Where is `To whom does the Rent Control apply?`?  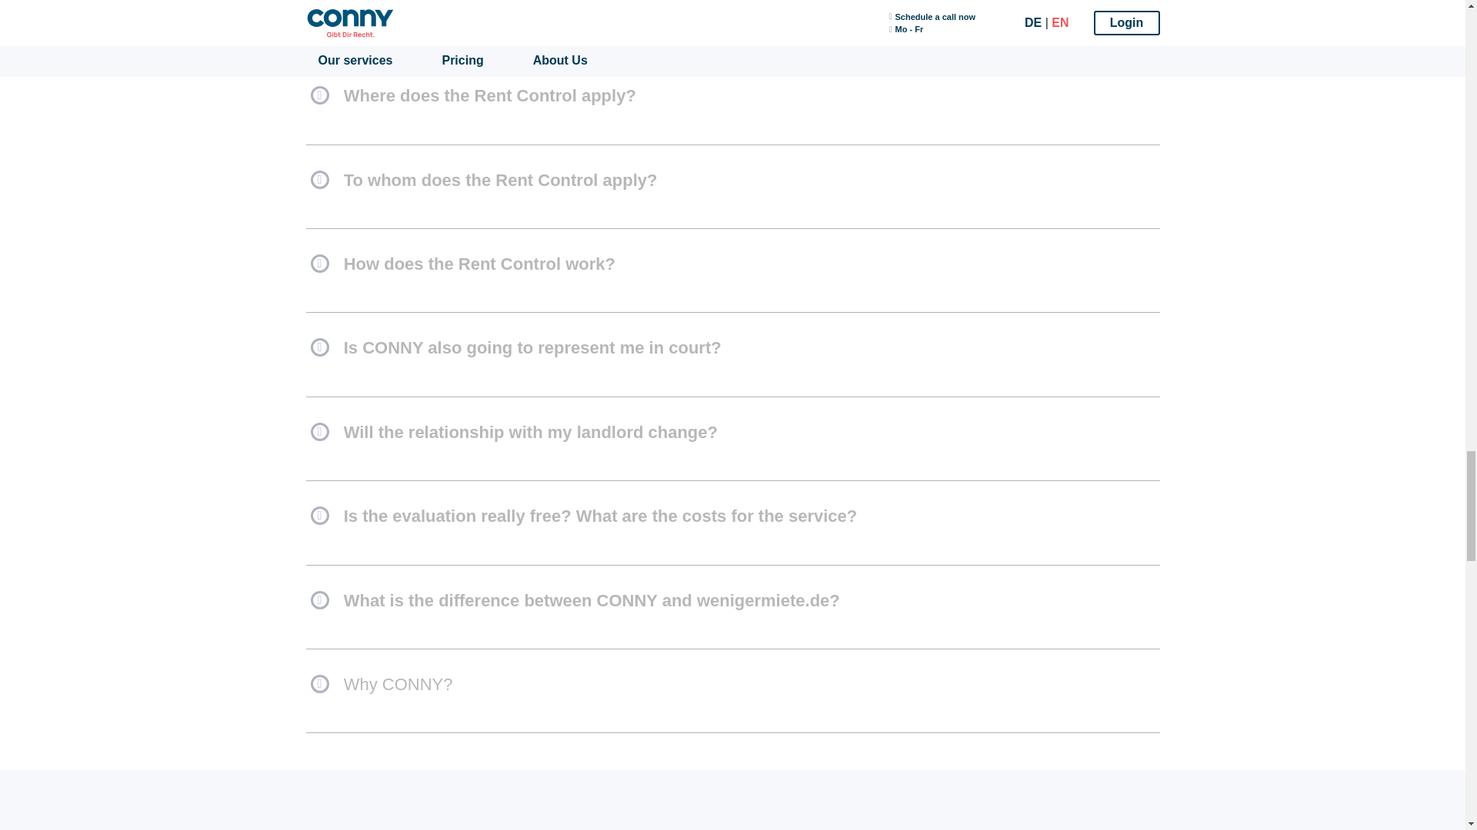
To whom does the Rent Control apply? is located at coordinates (732, 186).